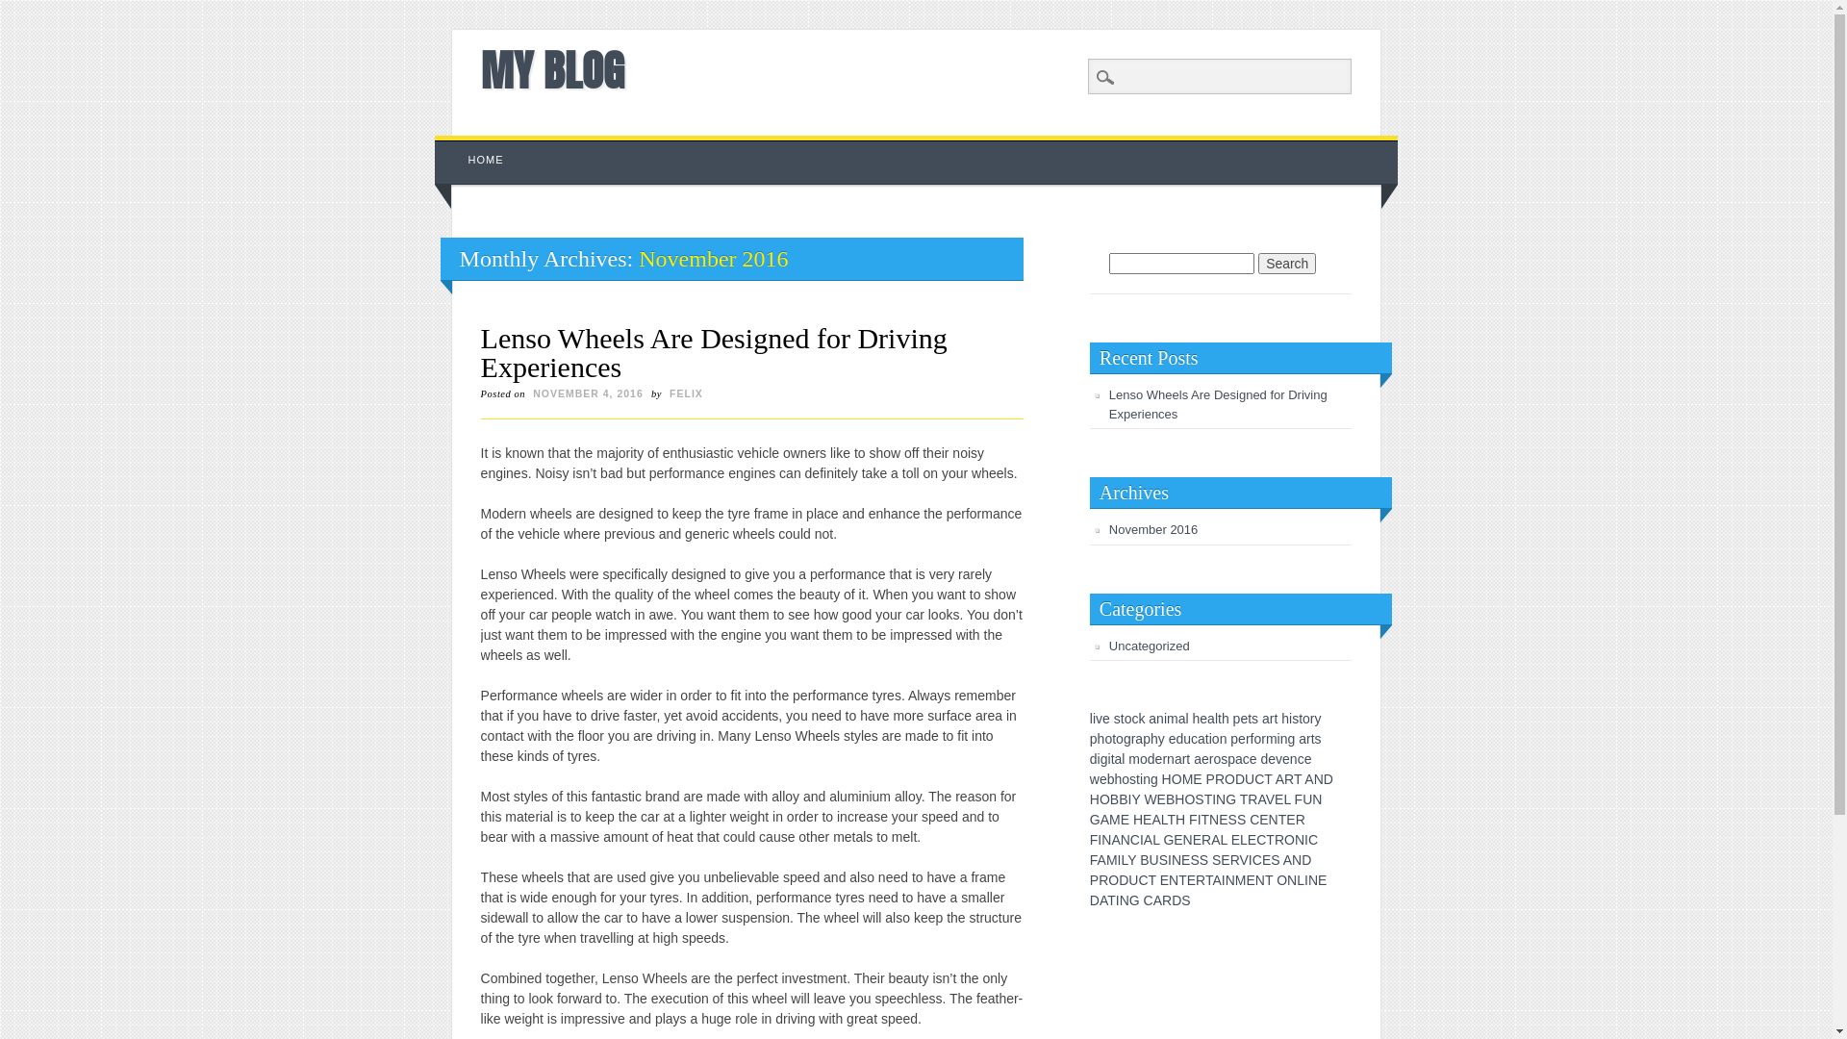 The image size is (1847, 1039). I want to click on e, so click(1308, 759).